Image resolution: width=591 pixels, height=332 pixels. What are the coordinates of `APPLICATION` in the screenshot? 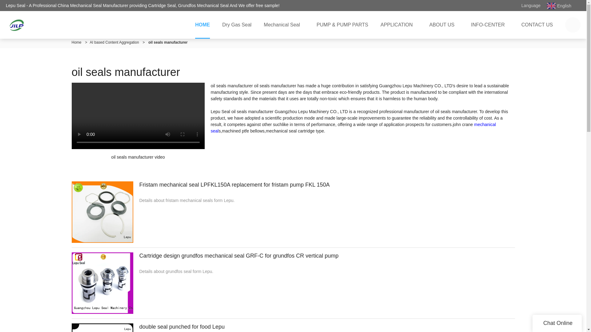 It's located at (398, 25).